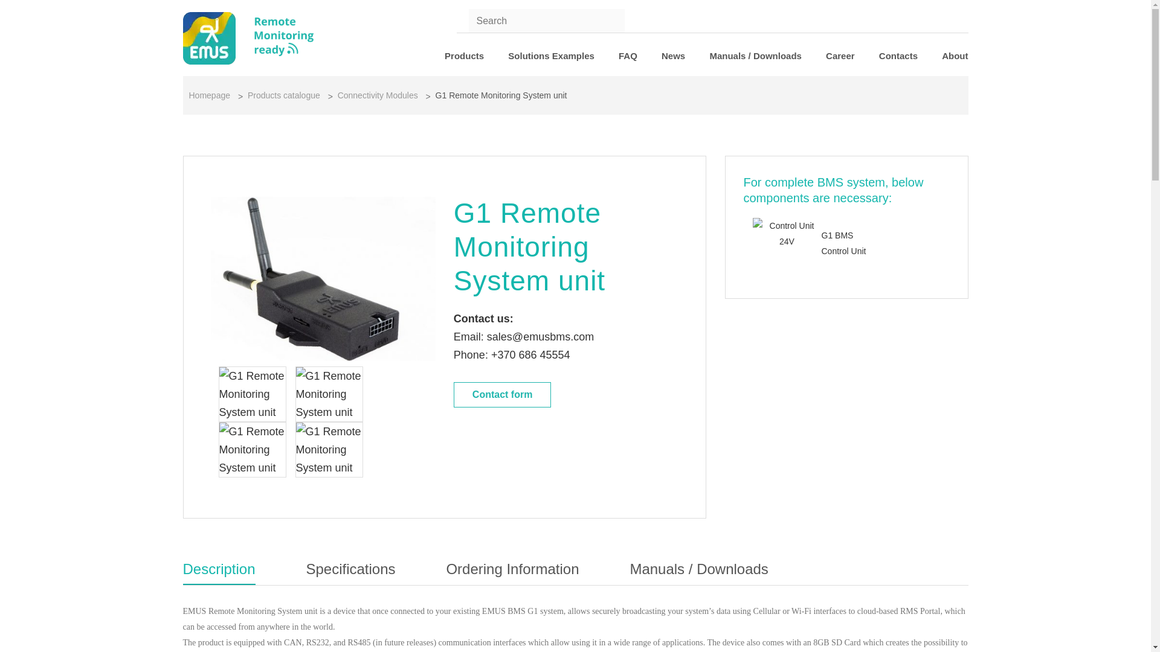  I want to click on Contacts, so click(898, 56).